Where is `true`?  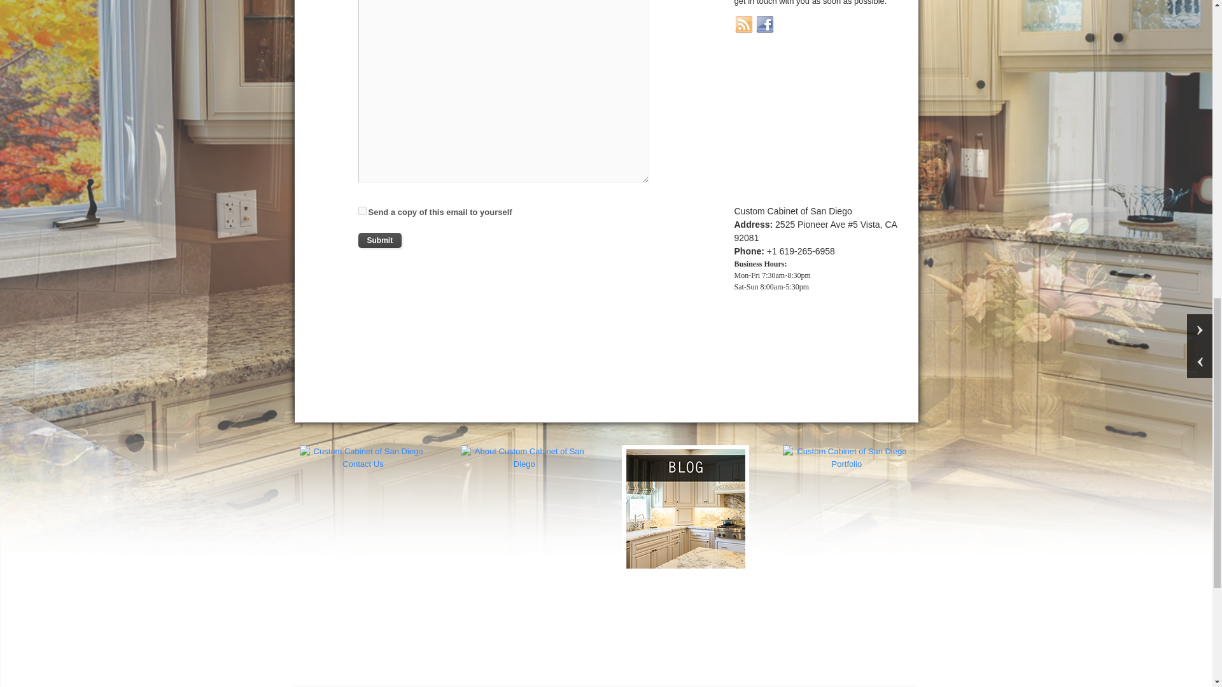 true is located at coordinates (362, 211).